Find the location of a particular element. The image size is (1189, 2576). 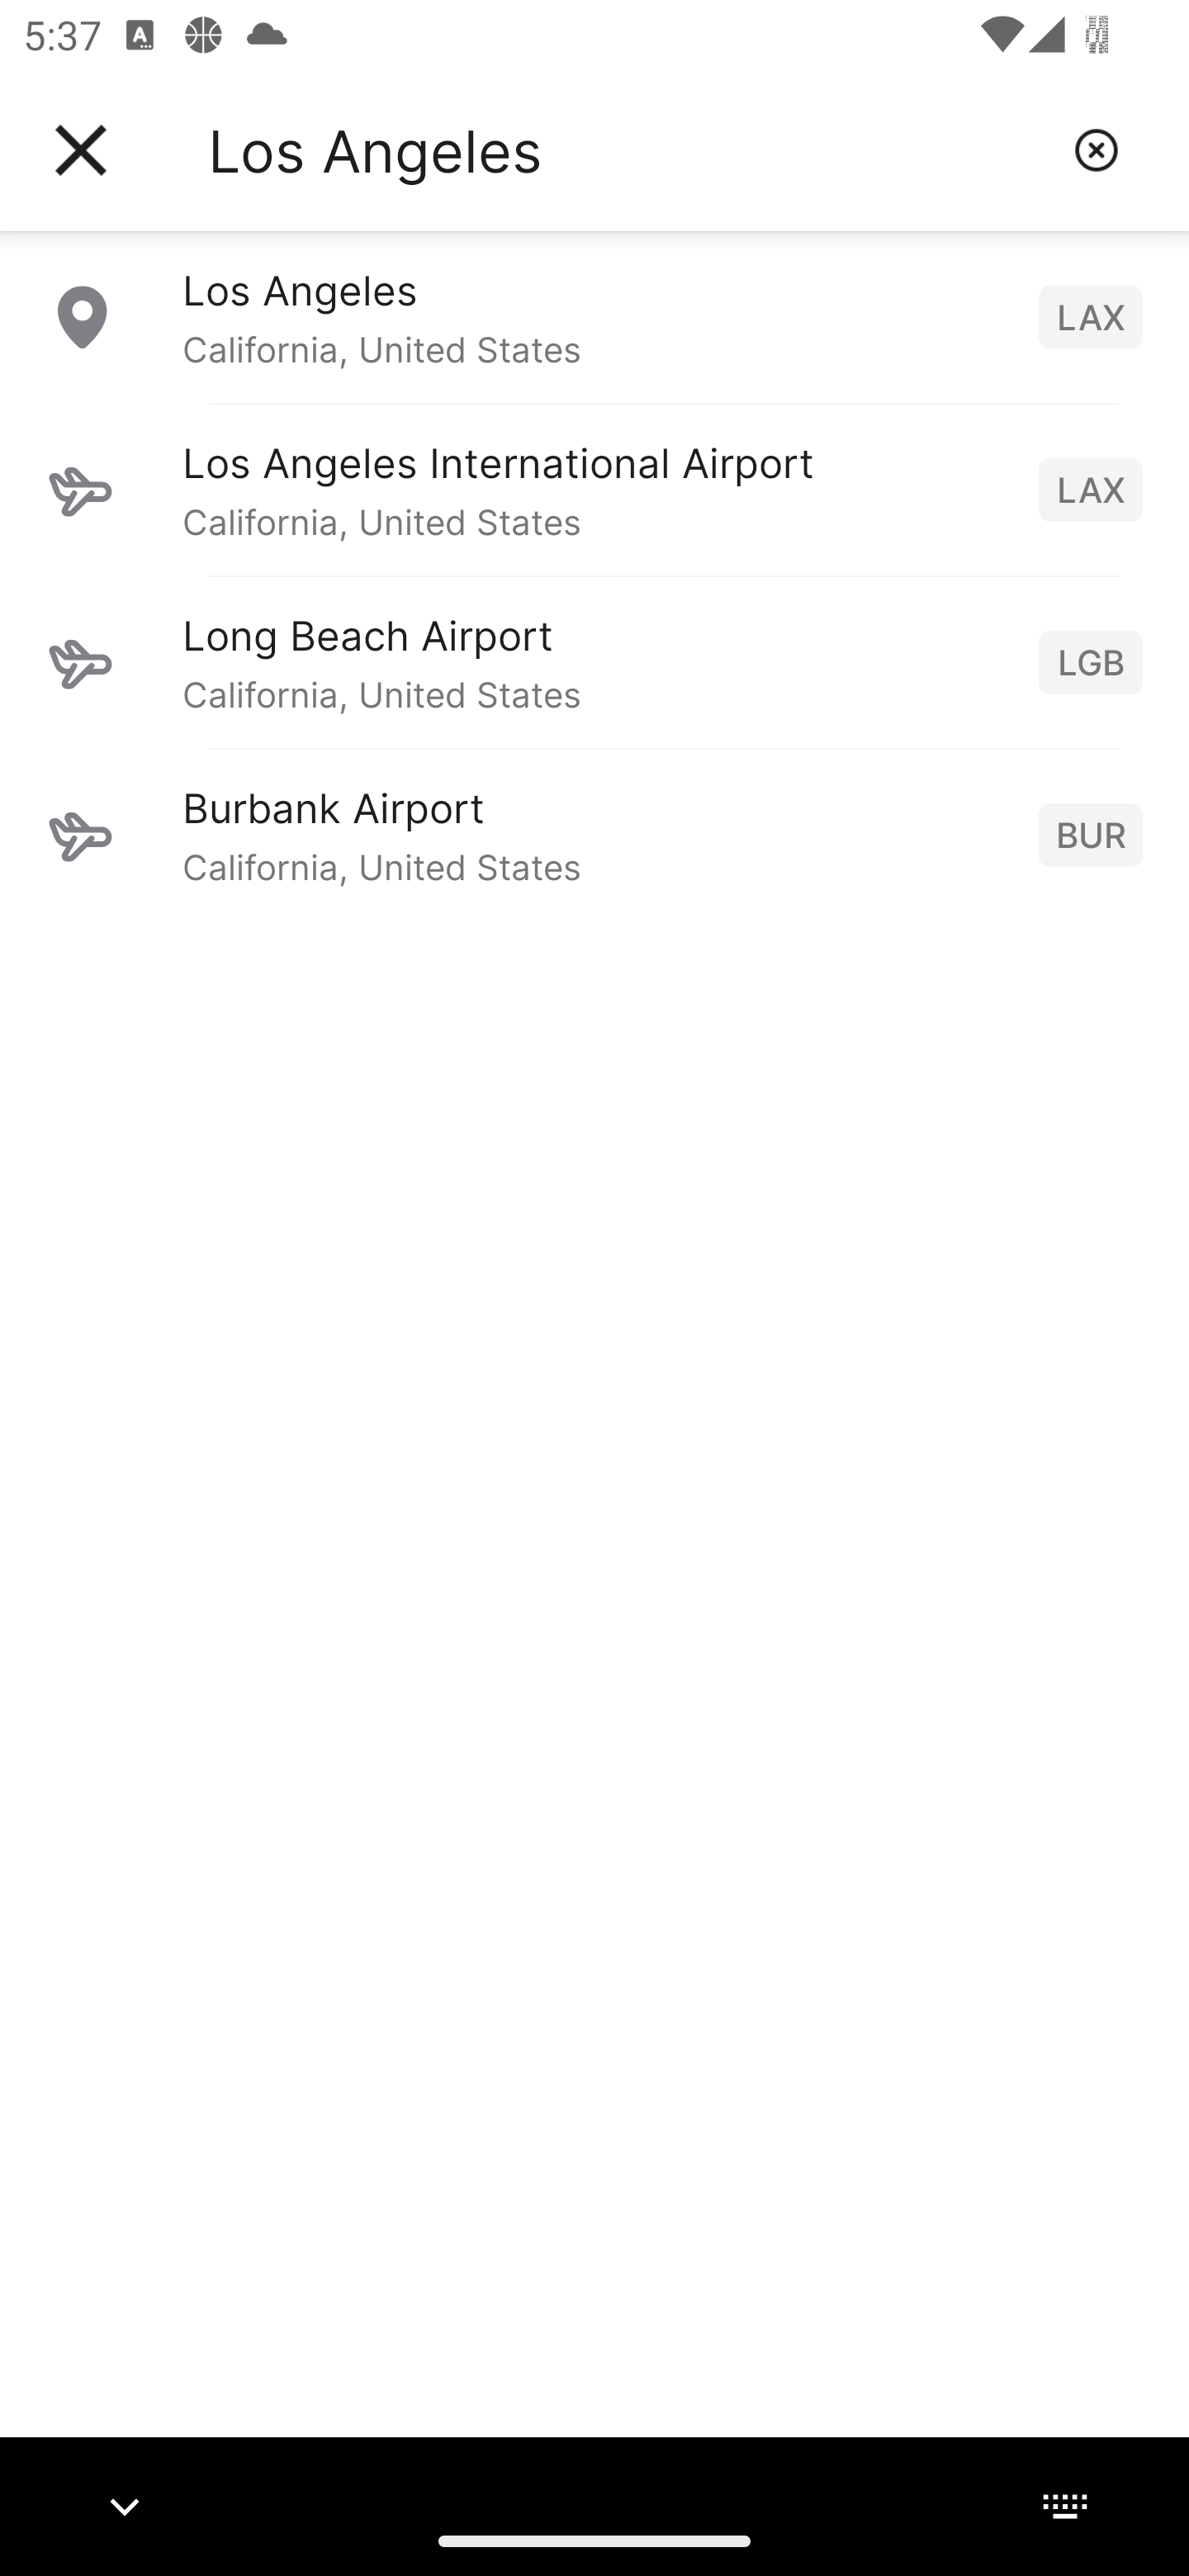

Long Beach Airport California, United States LGB is located at coordinates (594, 661).